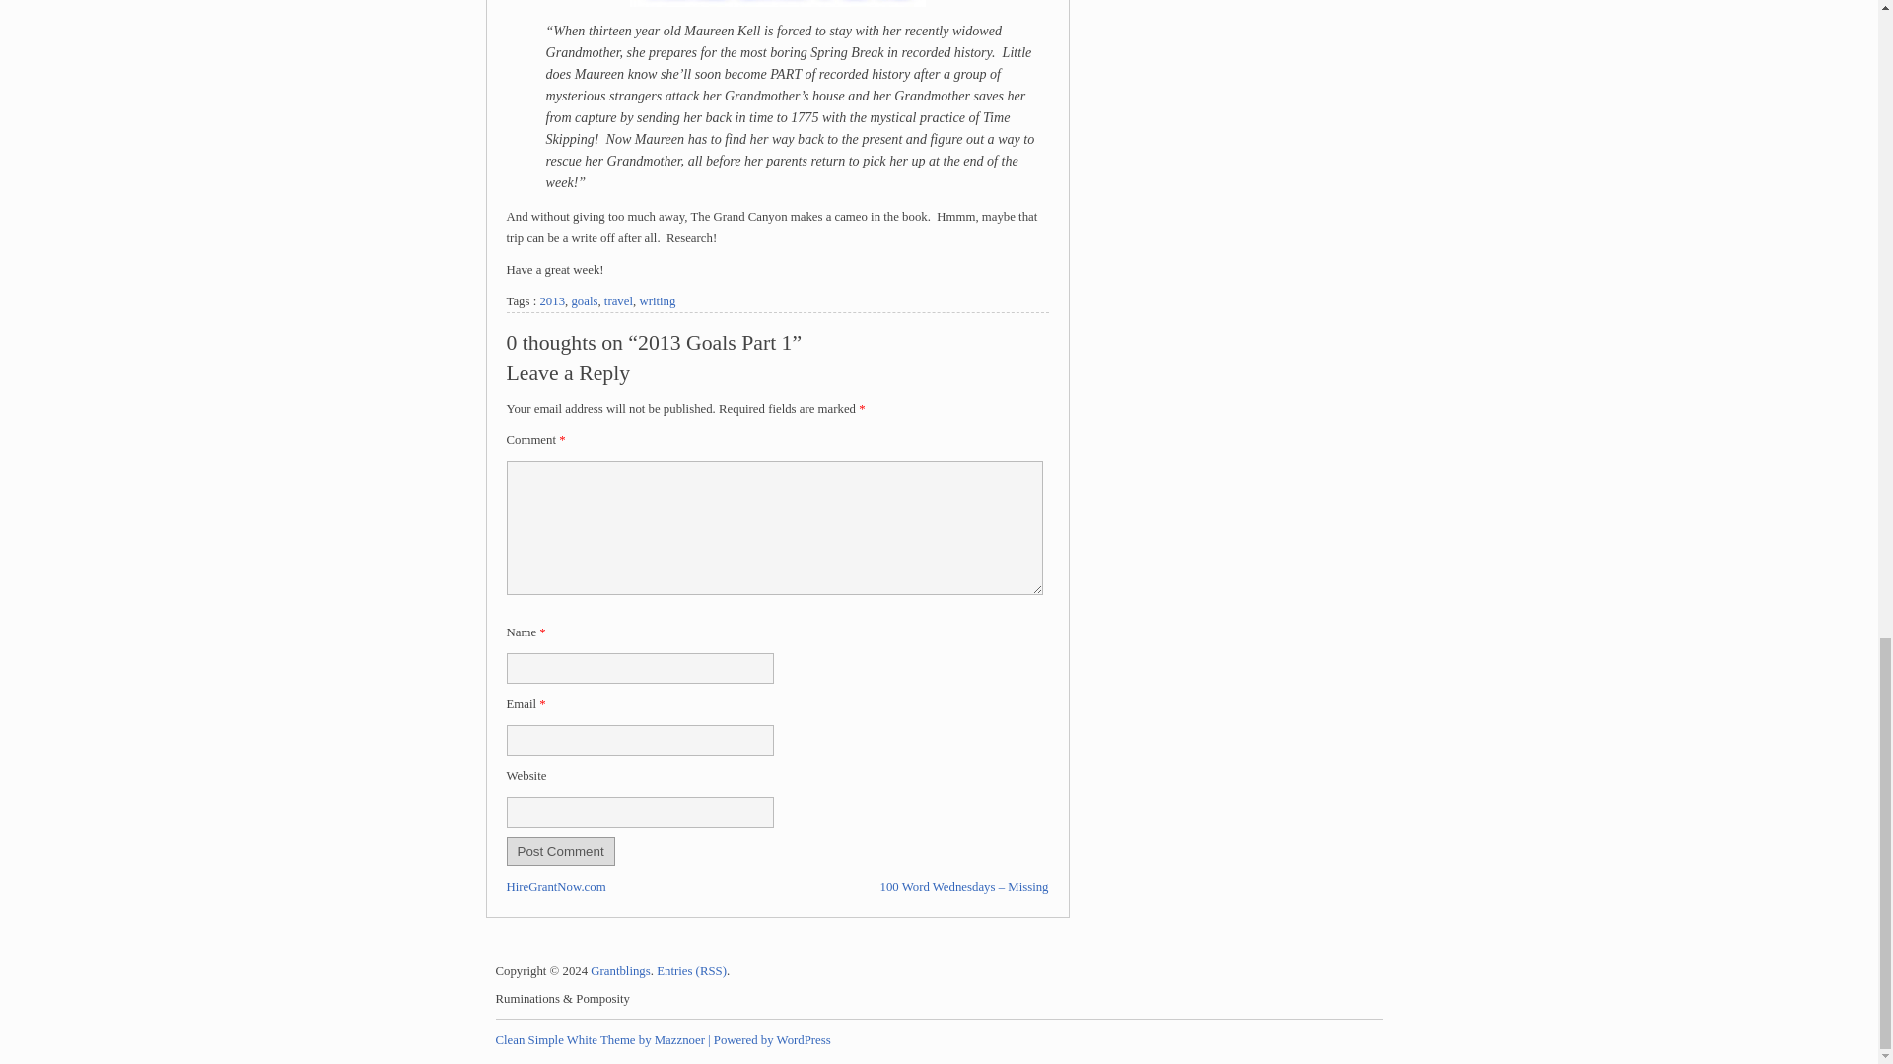  I want to click on HireGrantNow.com, so click(556, 887).